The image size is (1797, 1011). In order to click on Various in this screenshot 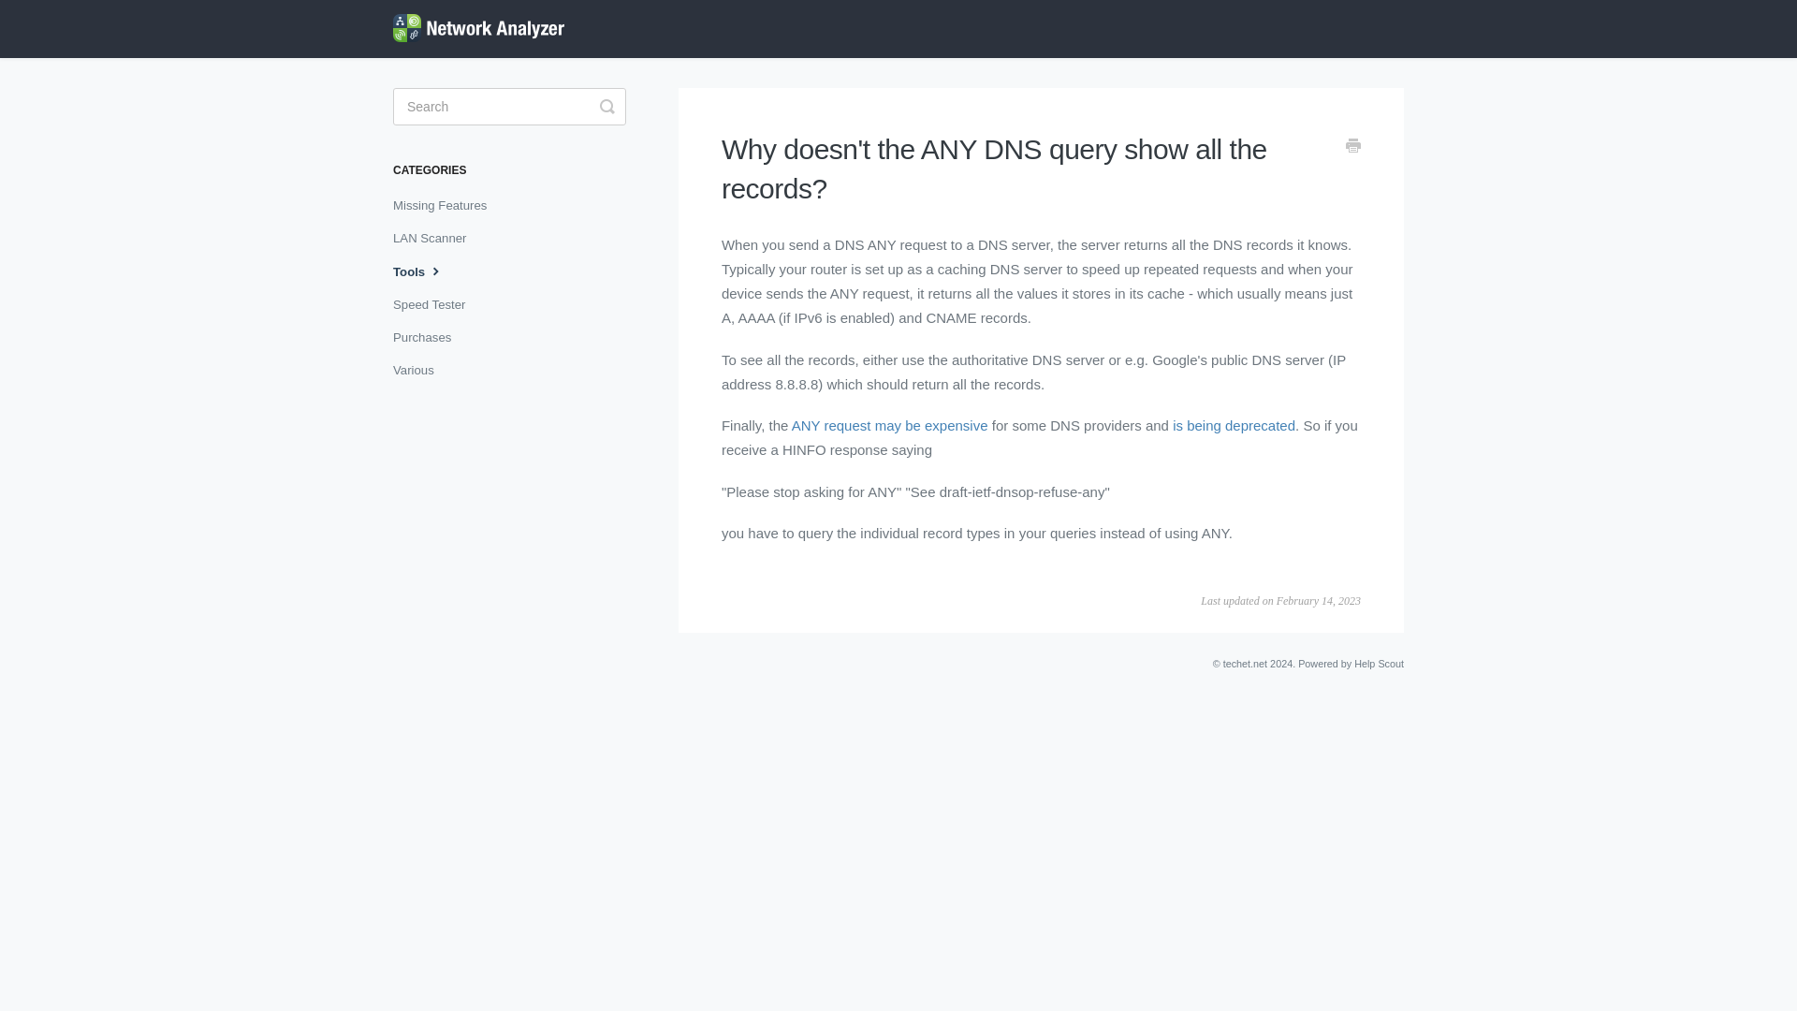, I will do `click(420, 371)`.